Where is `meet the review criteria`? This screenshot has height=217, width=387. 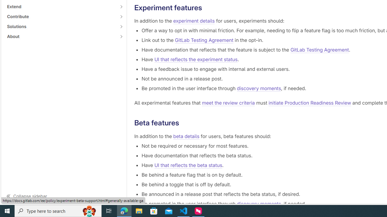 meet the review criteria is located at coordinates (228, 103).